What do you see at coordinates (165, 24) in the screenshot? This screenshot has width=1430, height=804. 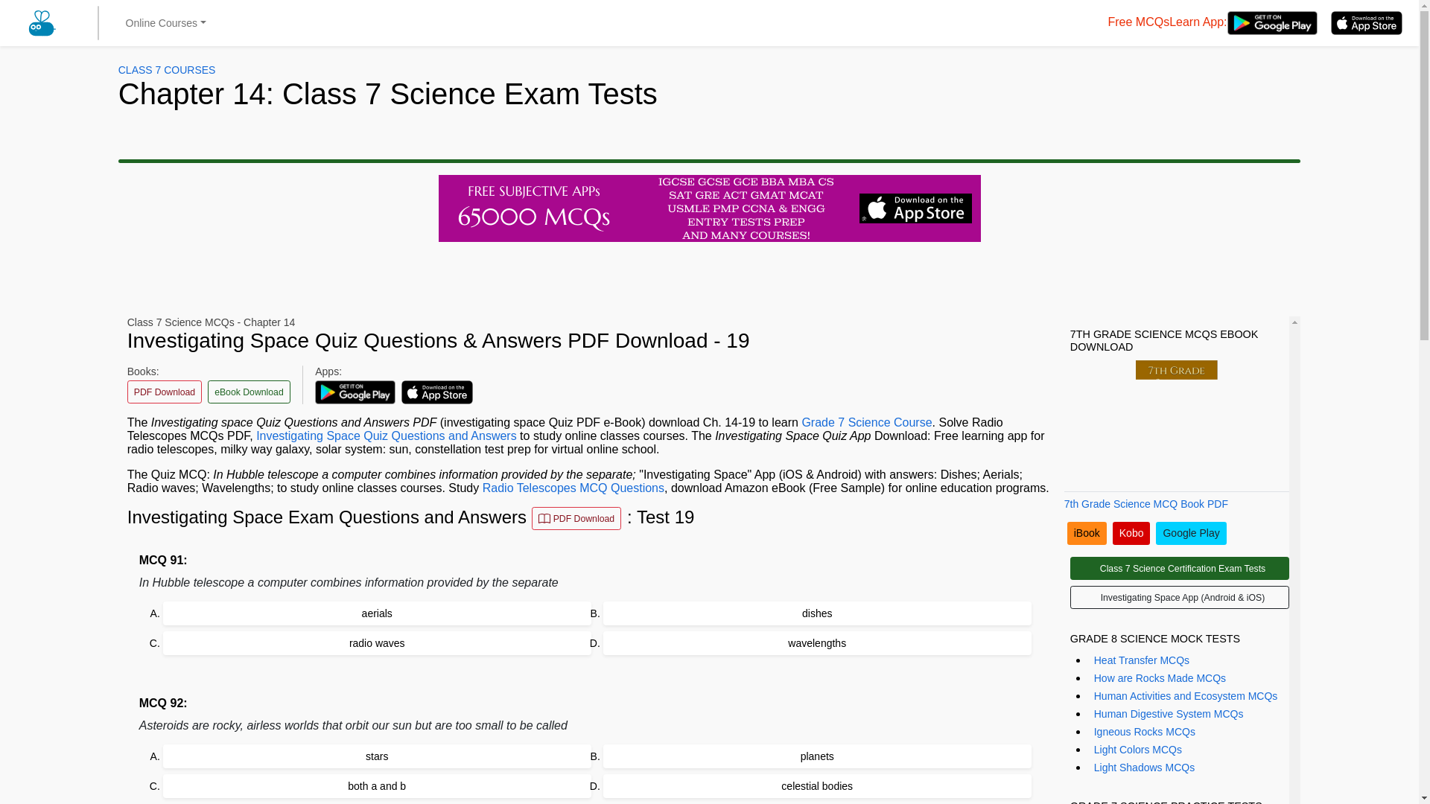 I see `Online Courses` at bounding box center [165, 24].